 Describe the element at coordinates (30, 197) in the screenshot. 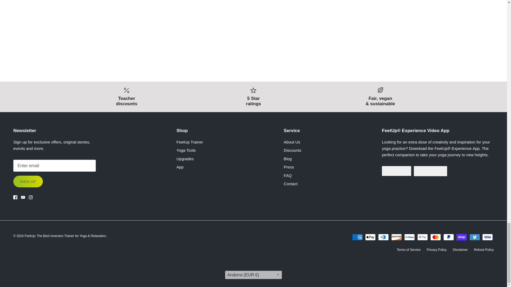

I see `Instagram` at that location.